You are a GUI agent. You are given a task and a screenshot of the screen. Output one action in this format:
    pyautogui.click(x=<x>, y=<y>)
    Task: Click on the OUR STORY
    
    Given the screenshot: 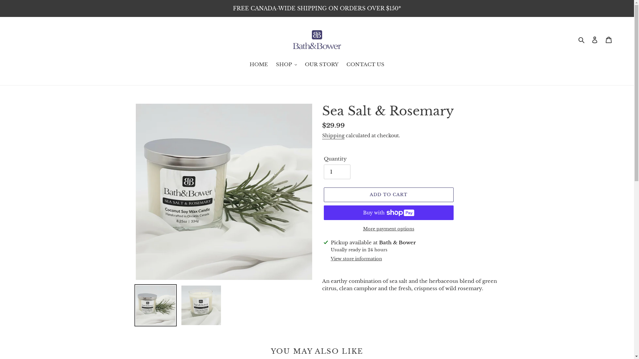 What is the action you would take?
    pyautogui.click(x=321, y=65)
    